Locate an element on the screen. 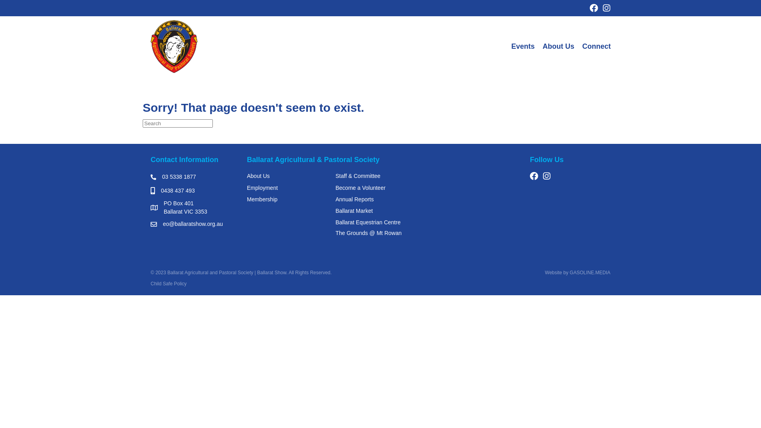  Instagram is located at coordinates (546, 176).